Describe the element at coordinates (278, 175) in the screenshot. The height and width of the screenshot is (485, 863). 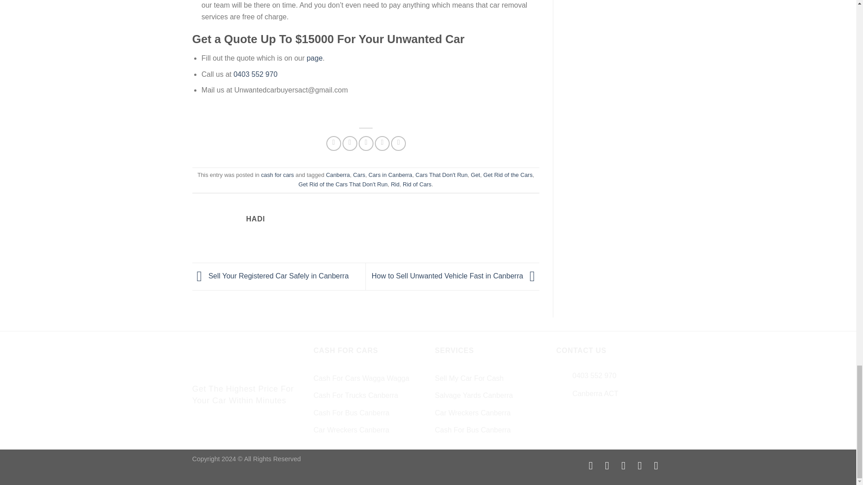
I see `cash for cars` at that location.